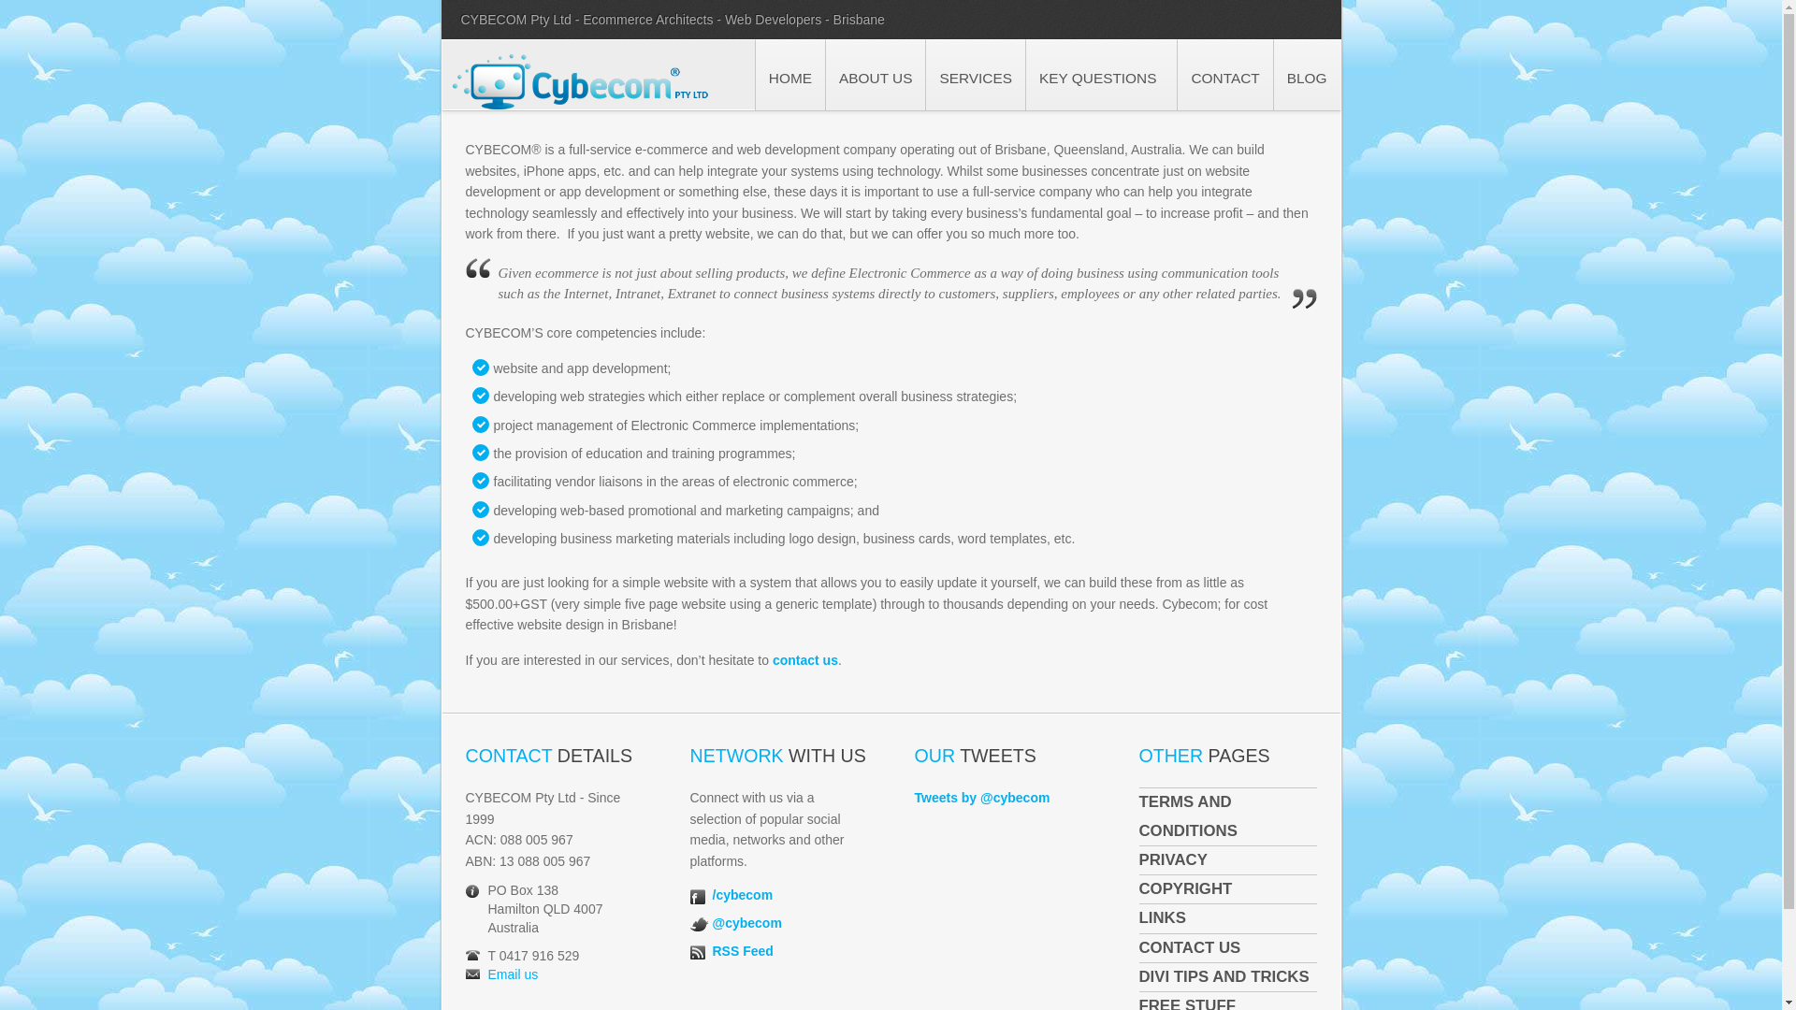  What do you see at coordinates (789, 75) in the screenshot?
I see `HOME` at bounding box center [789, 75].